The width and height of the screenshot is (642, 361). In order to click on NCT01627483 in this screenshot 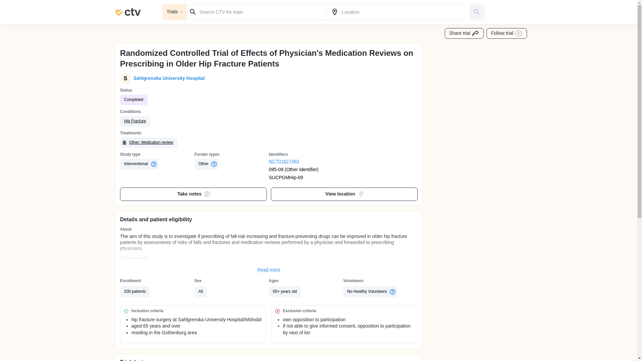, I will do `click(306, 162)`.